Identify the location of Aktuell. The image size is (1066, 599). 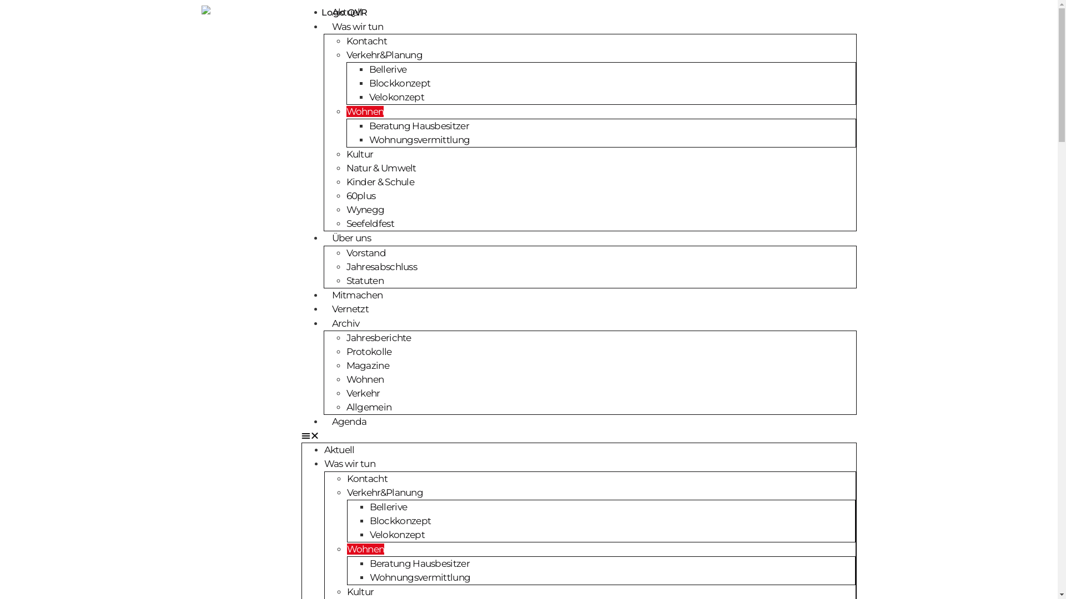
(340, 449).